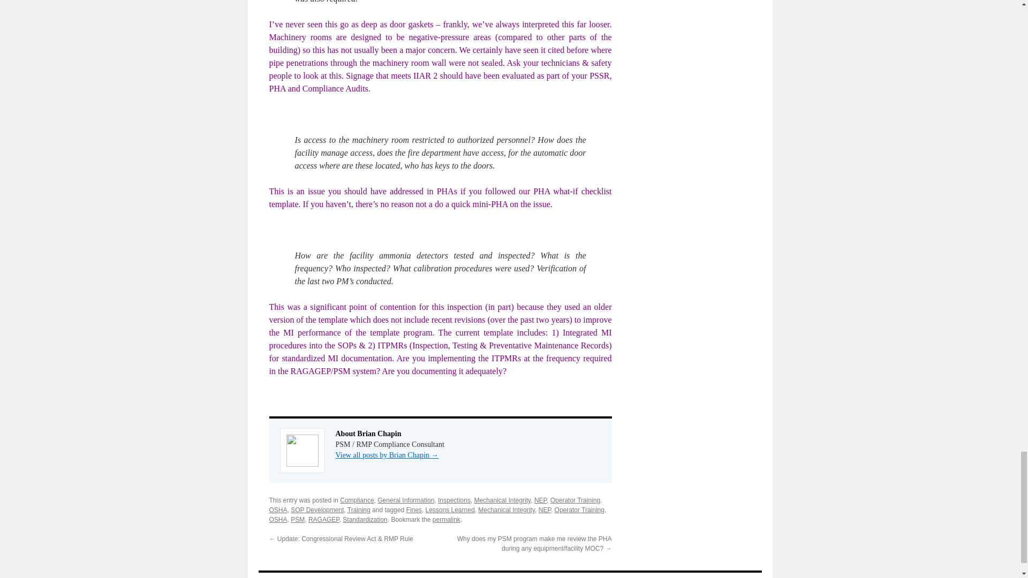  I want to click on Operator Training, so click(575, 500).